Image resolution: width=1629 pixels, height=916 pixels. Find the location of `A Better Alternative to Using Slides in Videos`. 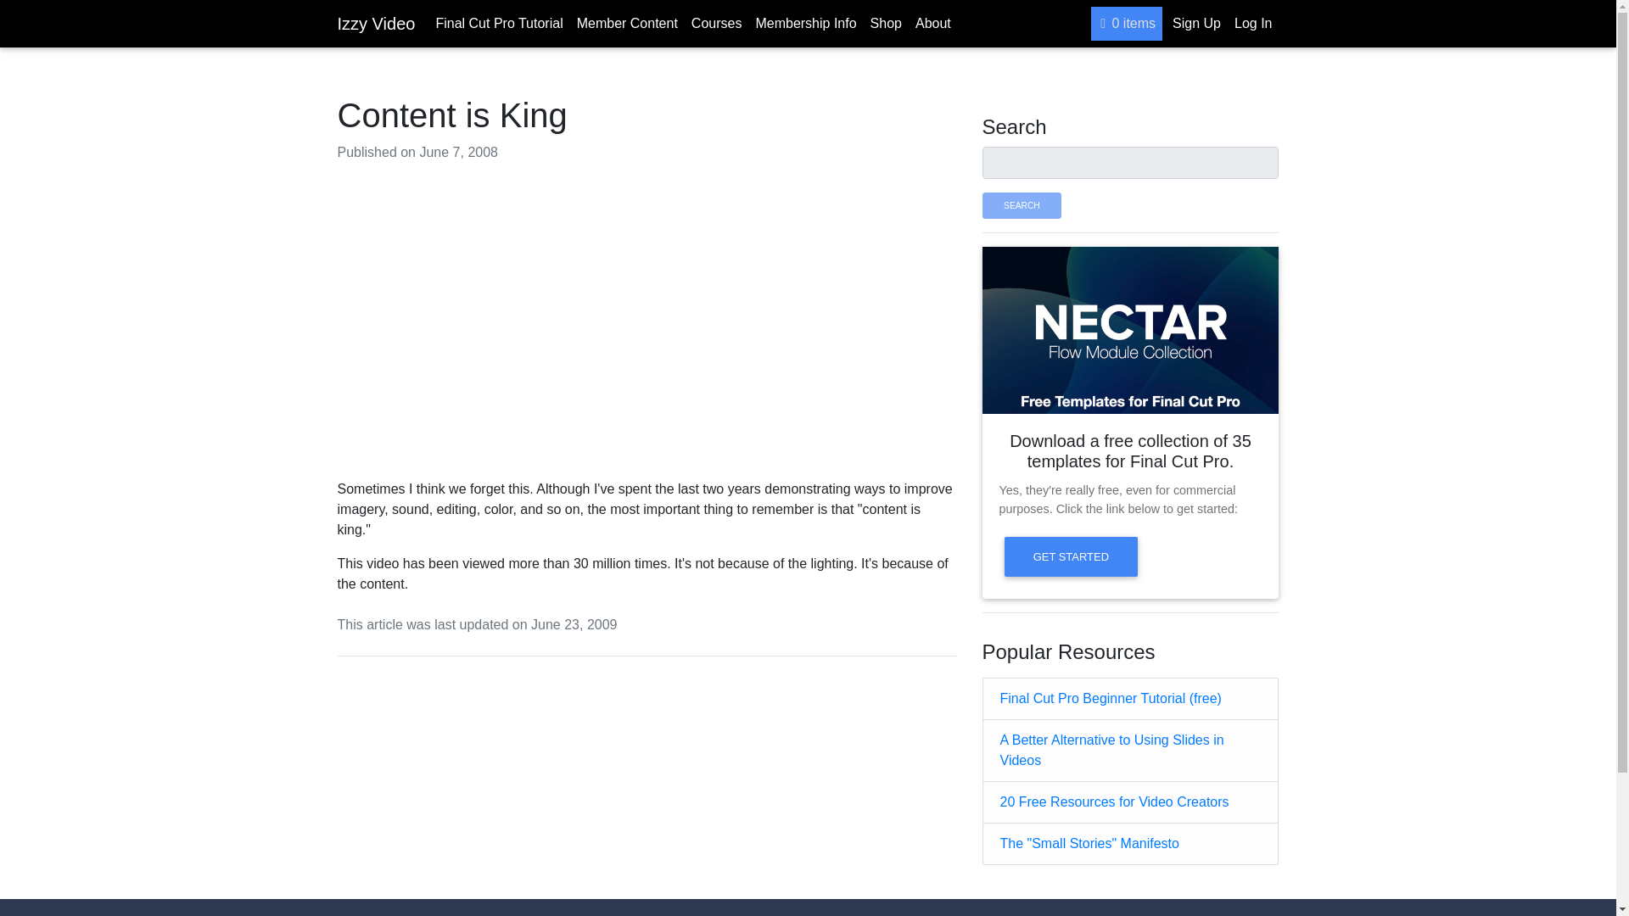

A Better Alternative to Using Slides in Videos is located at coordinates (1111, 750).